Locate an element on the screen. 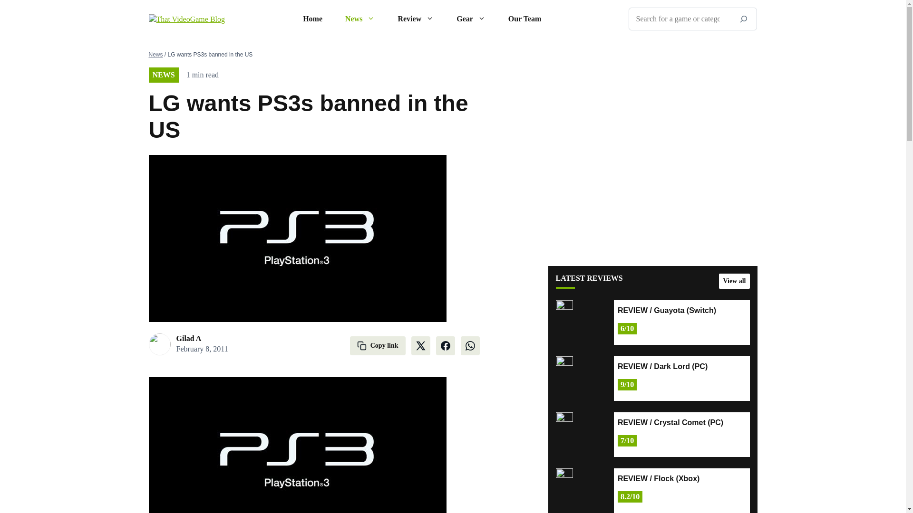 Image resolution: width=913 pixels, height=513 pixels. Gear is located at coordinates (471, 19).